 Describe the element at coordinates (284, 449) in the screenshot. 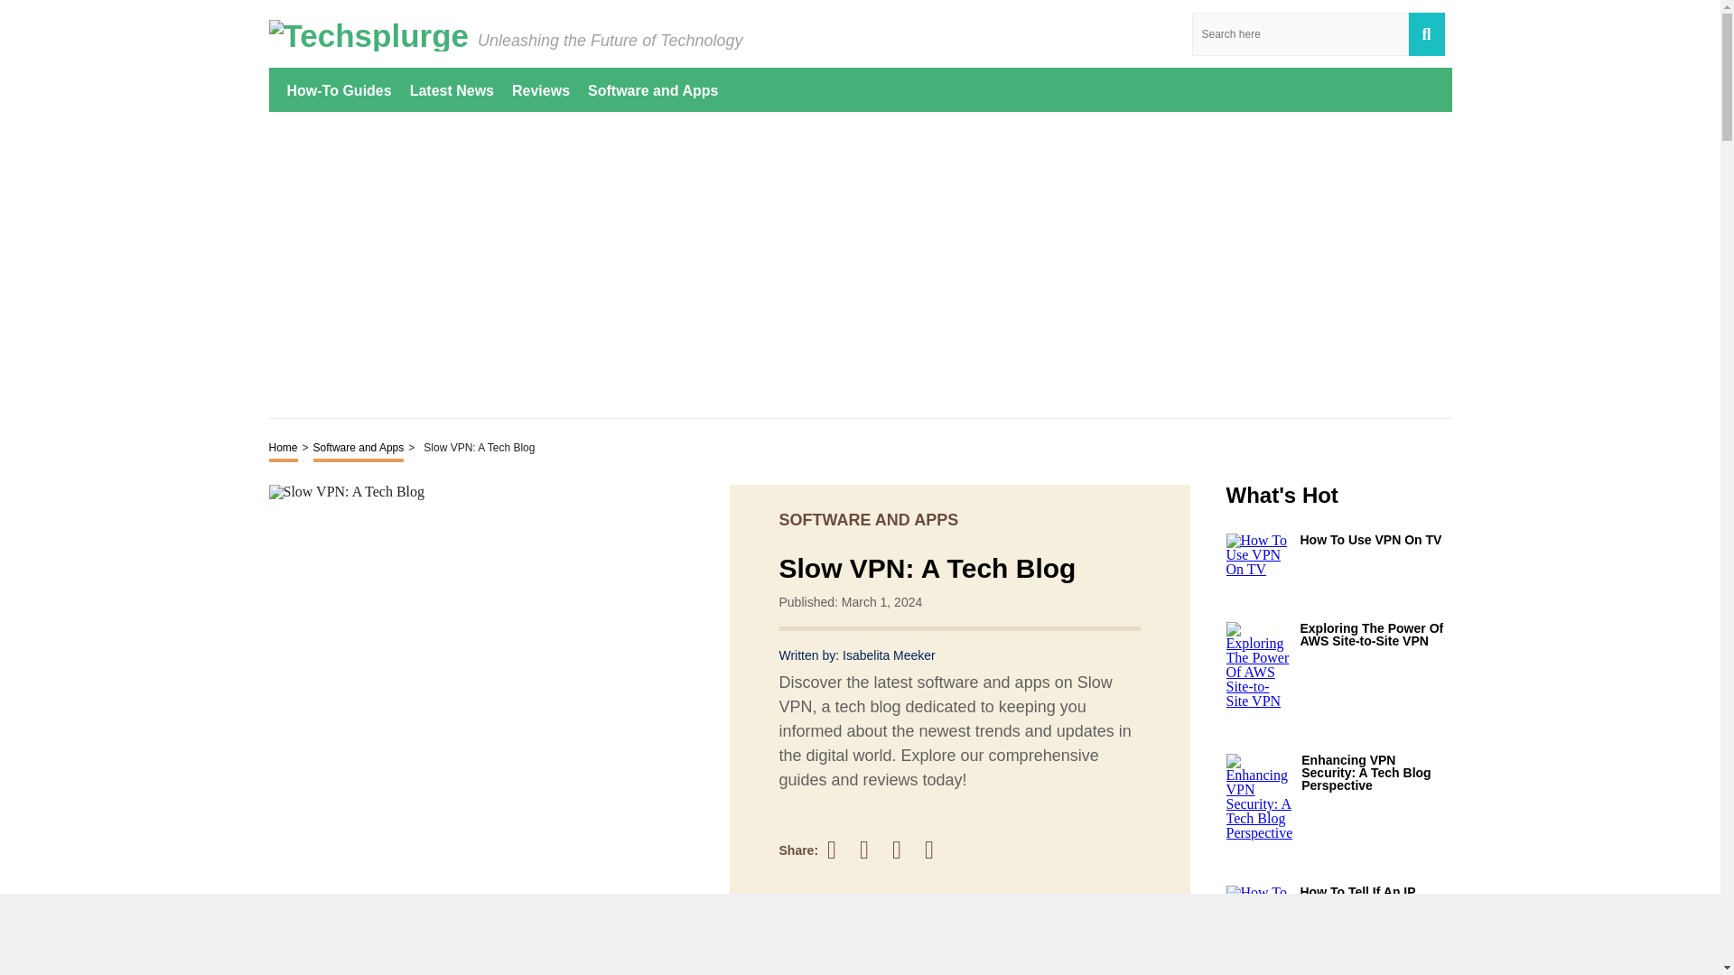

I see `Home` at that location.